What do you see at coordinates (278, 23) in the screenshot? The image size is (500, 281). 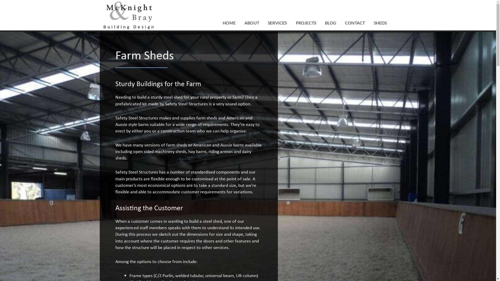 I see `SERVICES` at bounding box center [278, 23].